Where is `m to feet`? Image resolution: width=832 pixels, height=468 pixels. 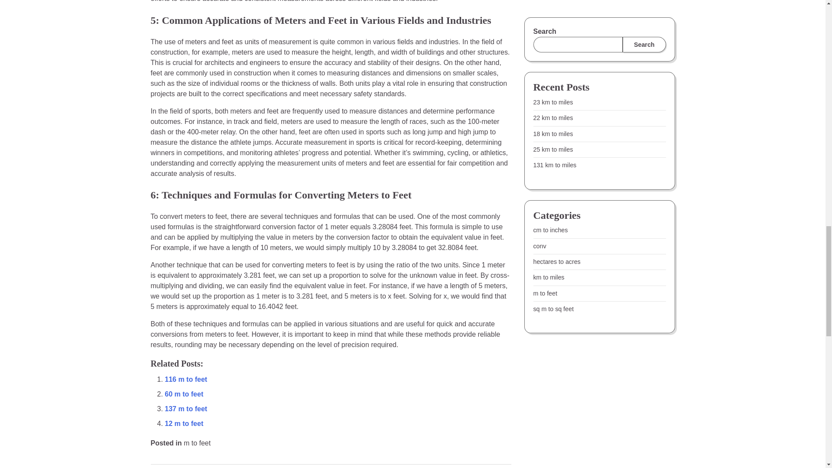
m to feet is located at coordinates (197, 443).